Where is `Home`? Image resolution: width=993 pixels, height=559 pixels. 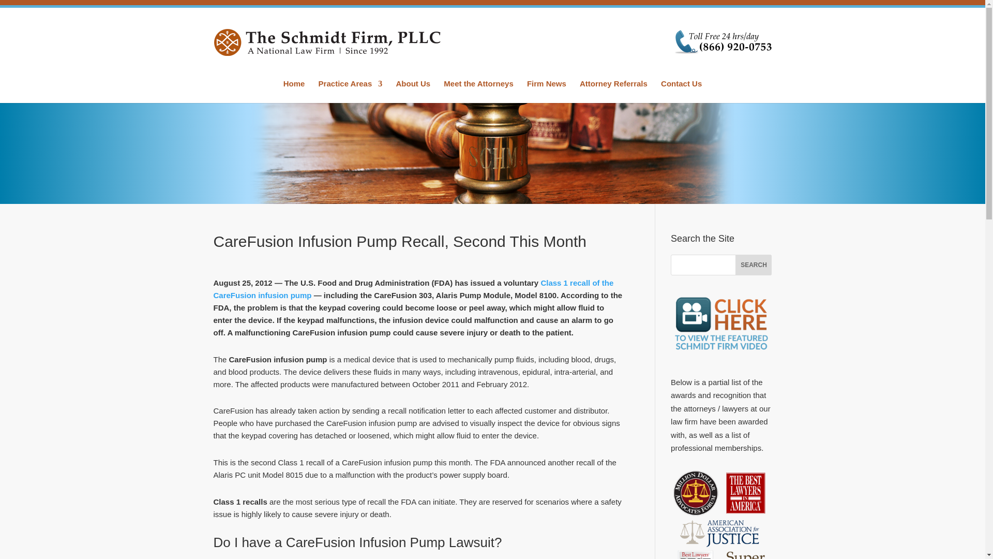 Home is located at coordinates (294, 91).